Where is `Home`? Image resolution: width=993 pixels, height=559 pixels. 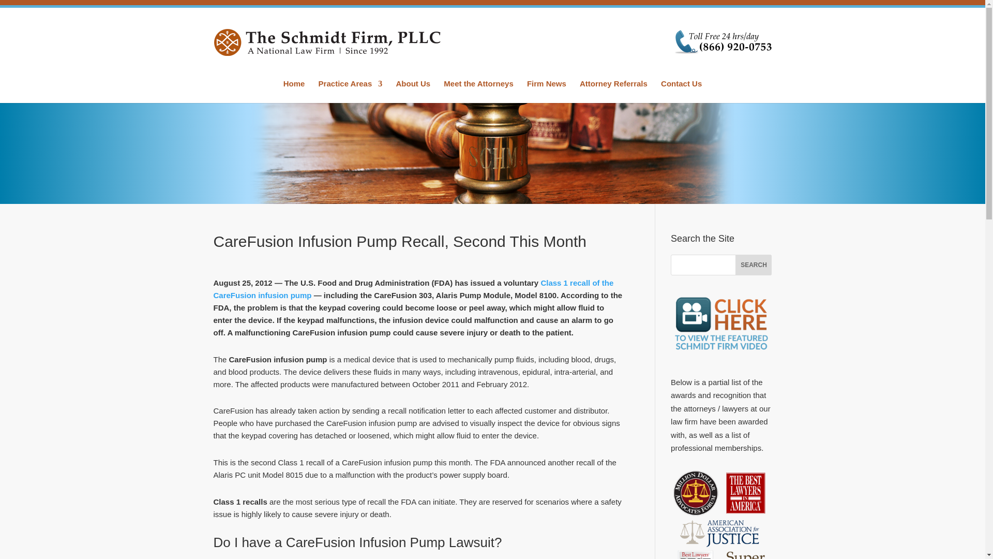 Home is located at coordinates (294, 91).